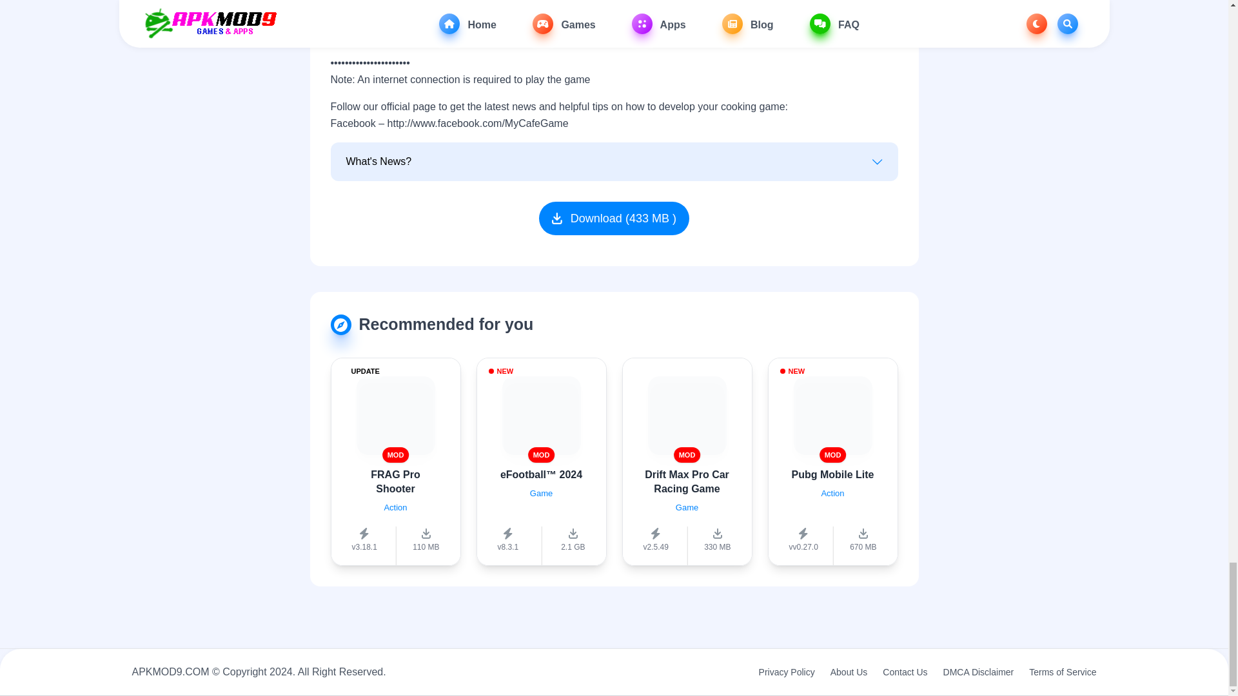 This screenshot has width=1238, height=696. I want to click on What's News?, so click(613, 161).